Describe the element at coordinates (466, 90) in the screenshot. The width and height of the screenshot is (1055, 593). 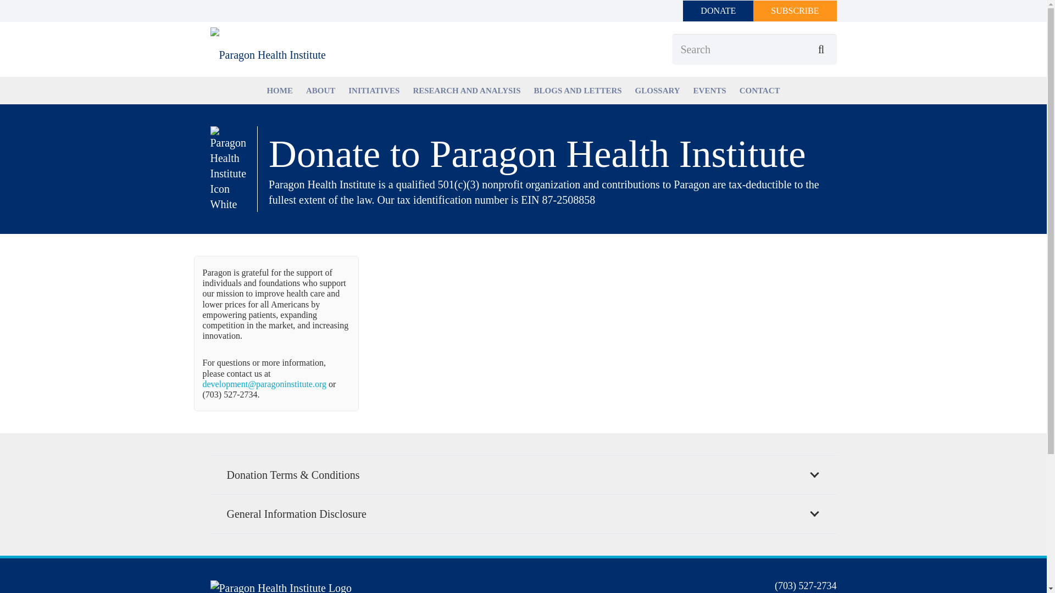
I see `RESEARCH AND ANALYSIS` at that location.